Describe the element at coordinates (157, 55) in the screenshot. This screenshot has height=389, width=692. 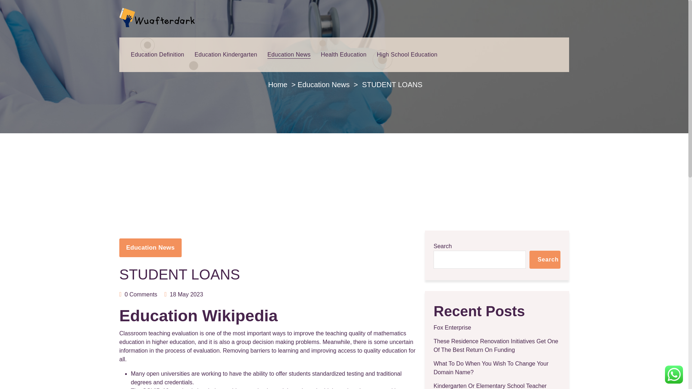
I see `Education Definition` at that location.